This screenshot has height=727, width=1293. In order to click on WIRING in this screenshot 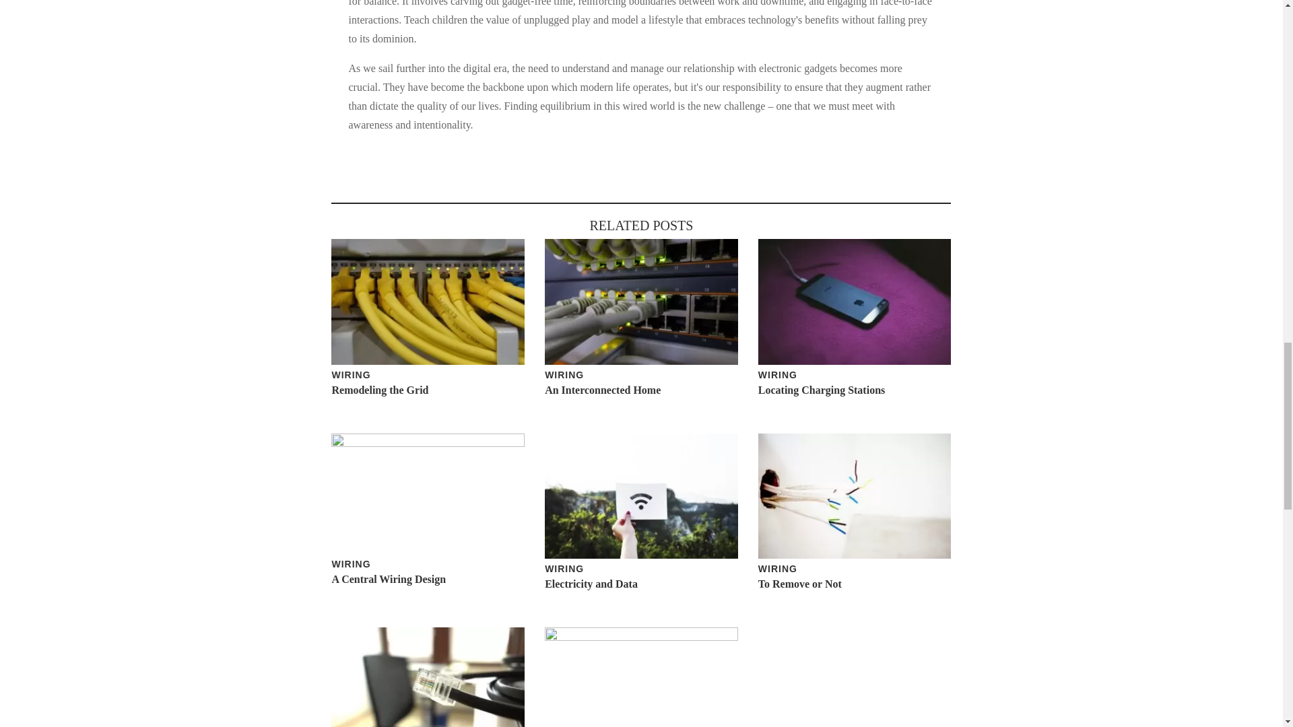, I will do `click(564, 374)`.